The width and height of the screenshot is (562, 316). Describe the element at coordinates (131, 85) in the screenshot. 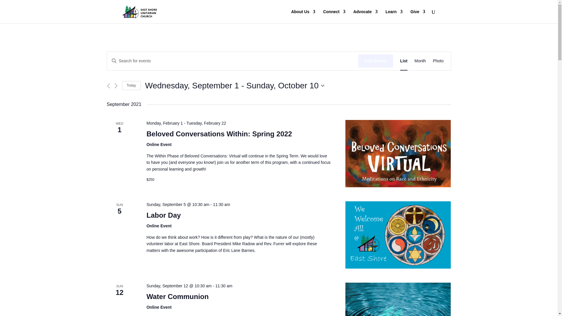

I see `Click to select today's date` at that location.